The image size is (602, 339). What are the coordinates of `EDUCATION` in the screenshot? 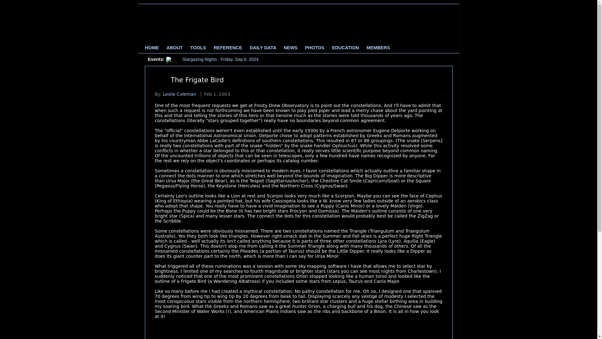 It's located at (346, 47).